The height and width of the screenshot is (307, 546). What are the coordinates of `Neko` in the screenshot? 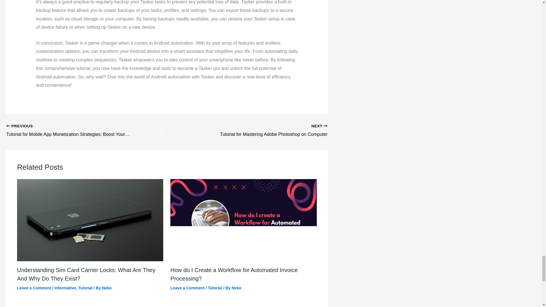 It's located at (215, 288).